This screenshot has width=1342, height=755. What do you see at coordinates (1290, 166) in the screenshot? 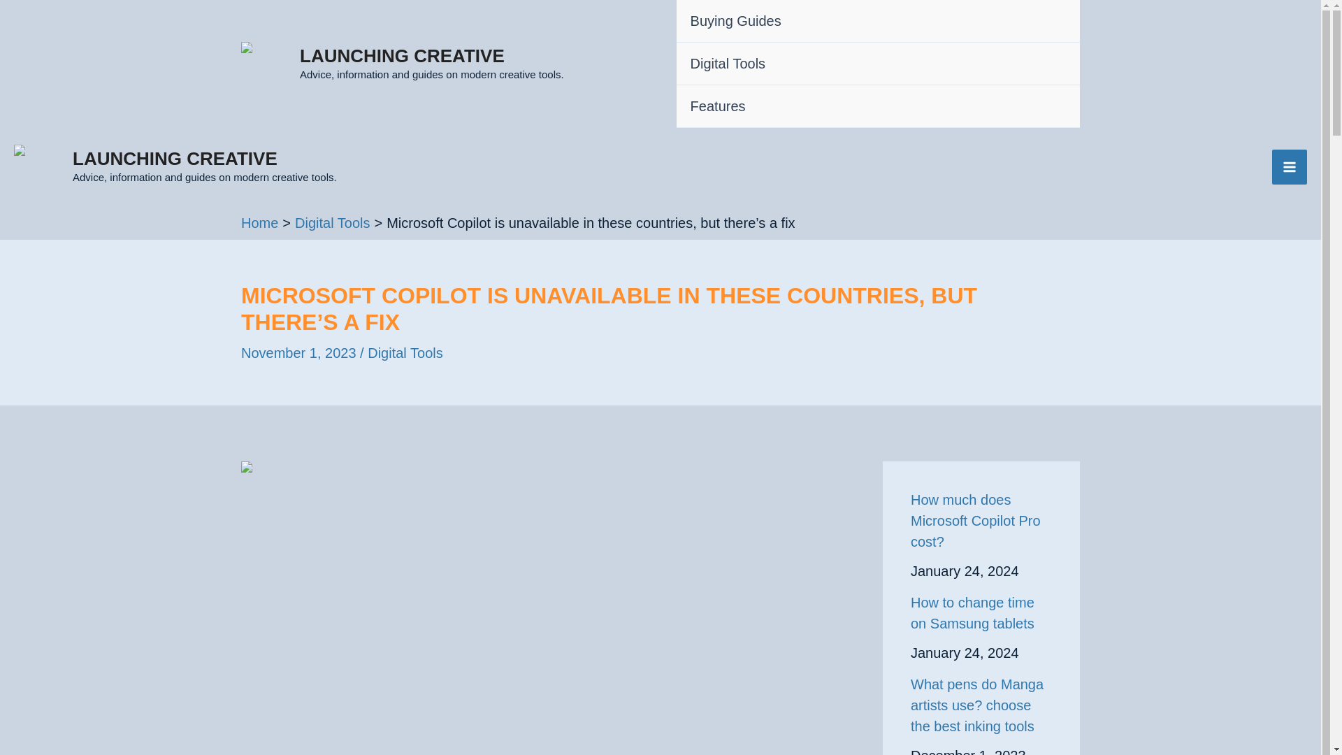
I see `Main Menu` at bounding box center [1290, 166].